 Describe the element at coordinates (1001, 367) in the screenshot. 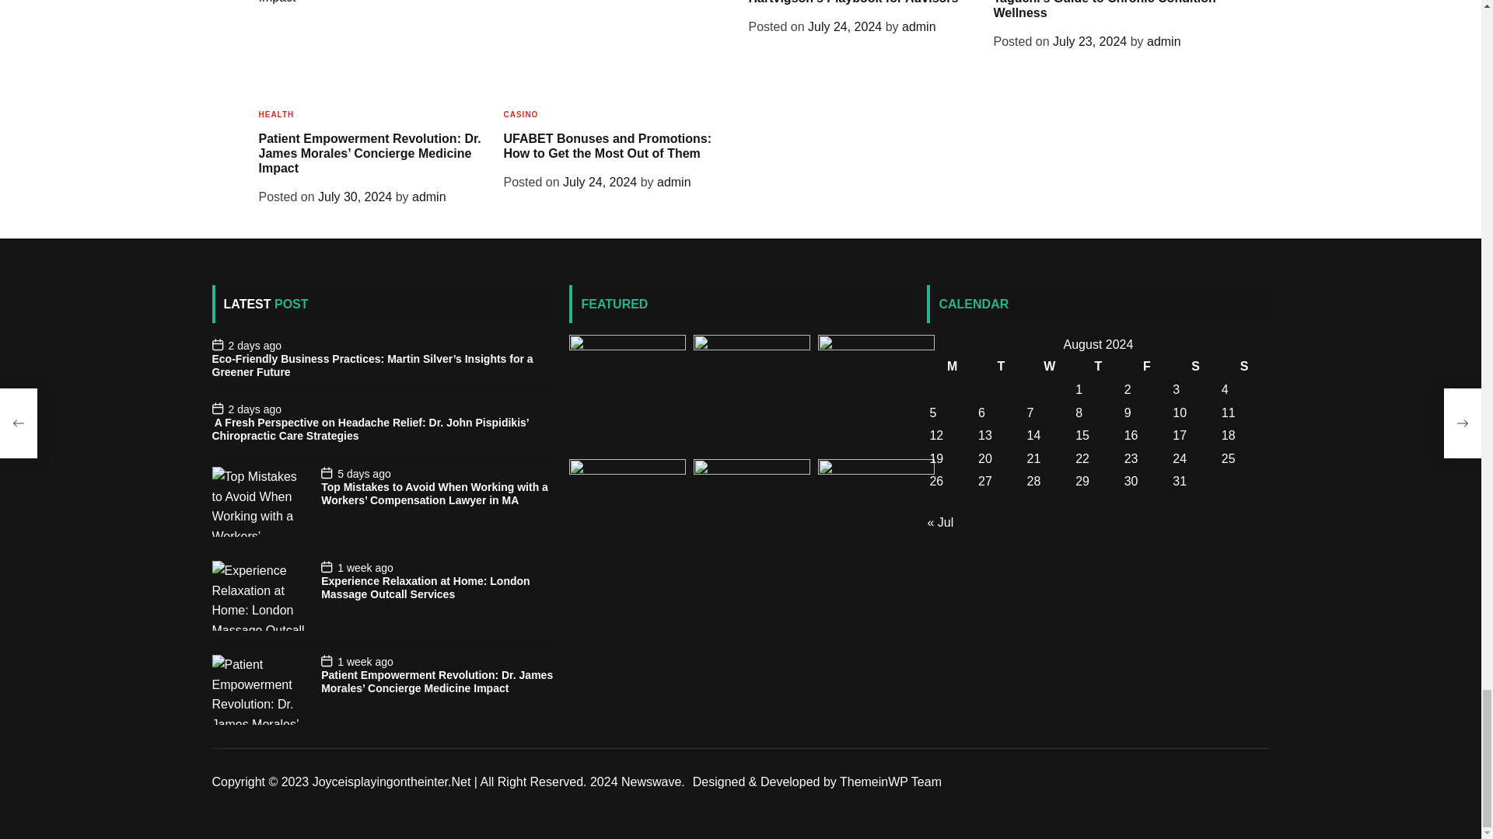

I see `Tuesday` at that location.